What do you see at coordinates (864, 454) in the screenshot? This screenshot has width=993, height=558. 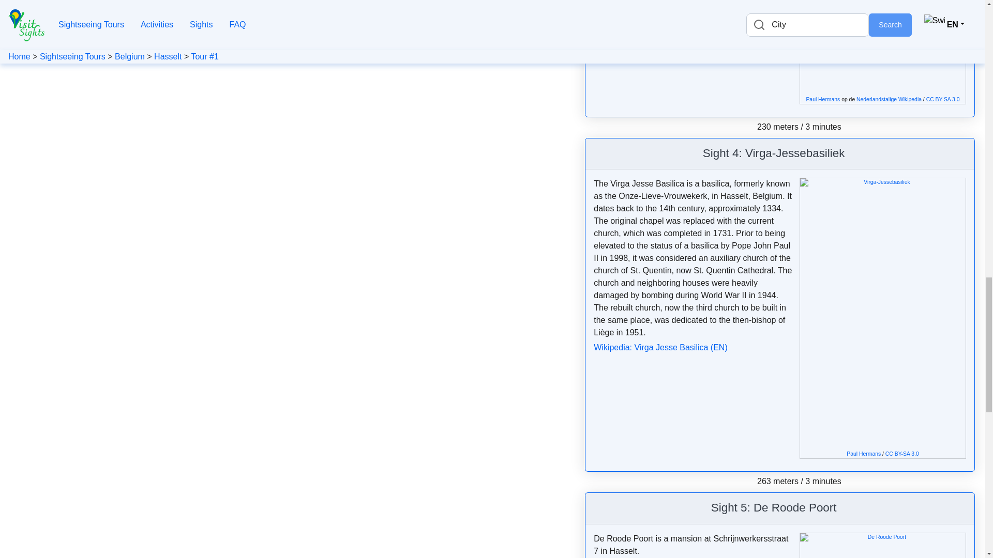 I see `User:Paul Hermans` at bounding box center [864, 454].